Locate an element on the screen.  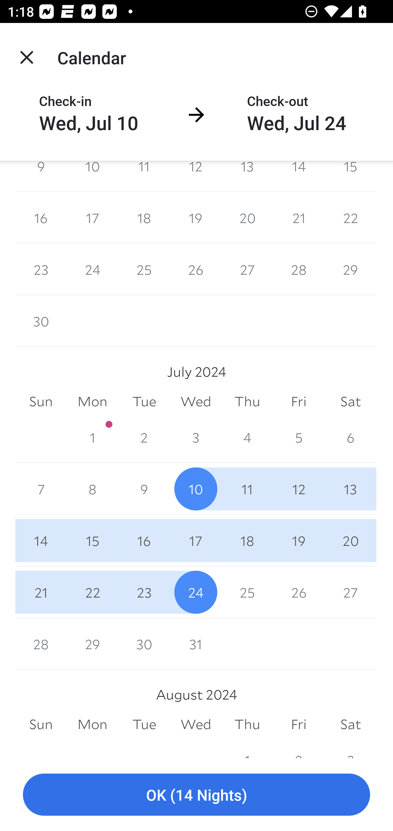
19 19 June 2024 is located at coordinates (196, 218).